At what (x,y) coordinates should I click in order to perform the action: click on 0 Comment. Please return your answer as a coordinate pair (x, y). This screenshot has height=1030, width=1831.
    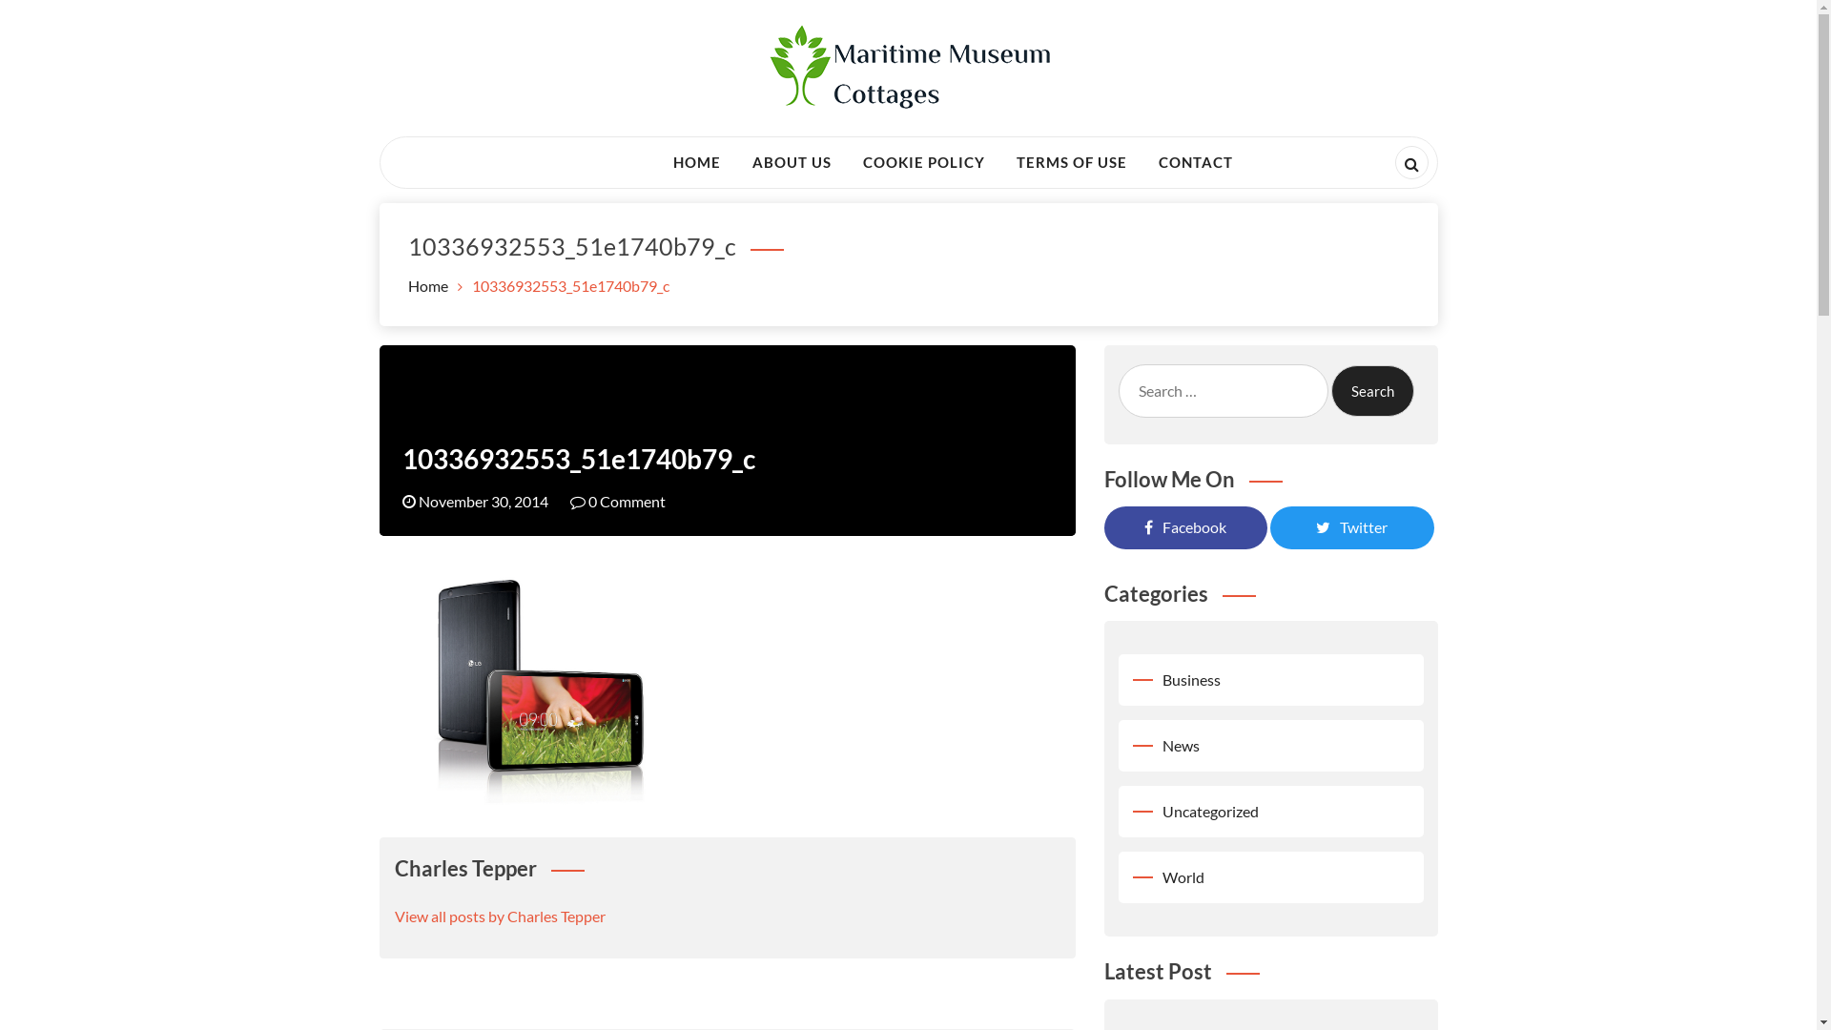
    Looking at the image, I should click on (618, 502).